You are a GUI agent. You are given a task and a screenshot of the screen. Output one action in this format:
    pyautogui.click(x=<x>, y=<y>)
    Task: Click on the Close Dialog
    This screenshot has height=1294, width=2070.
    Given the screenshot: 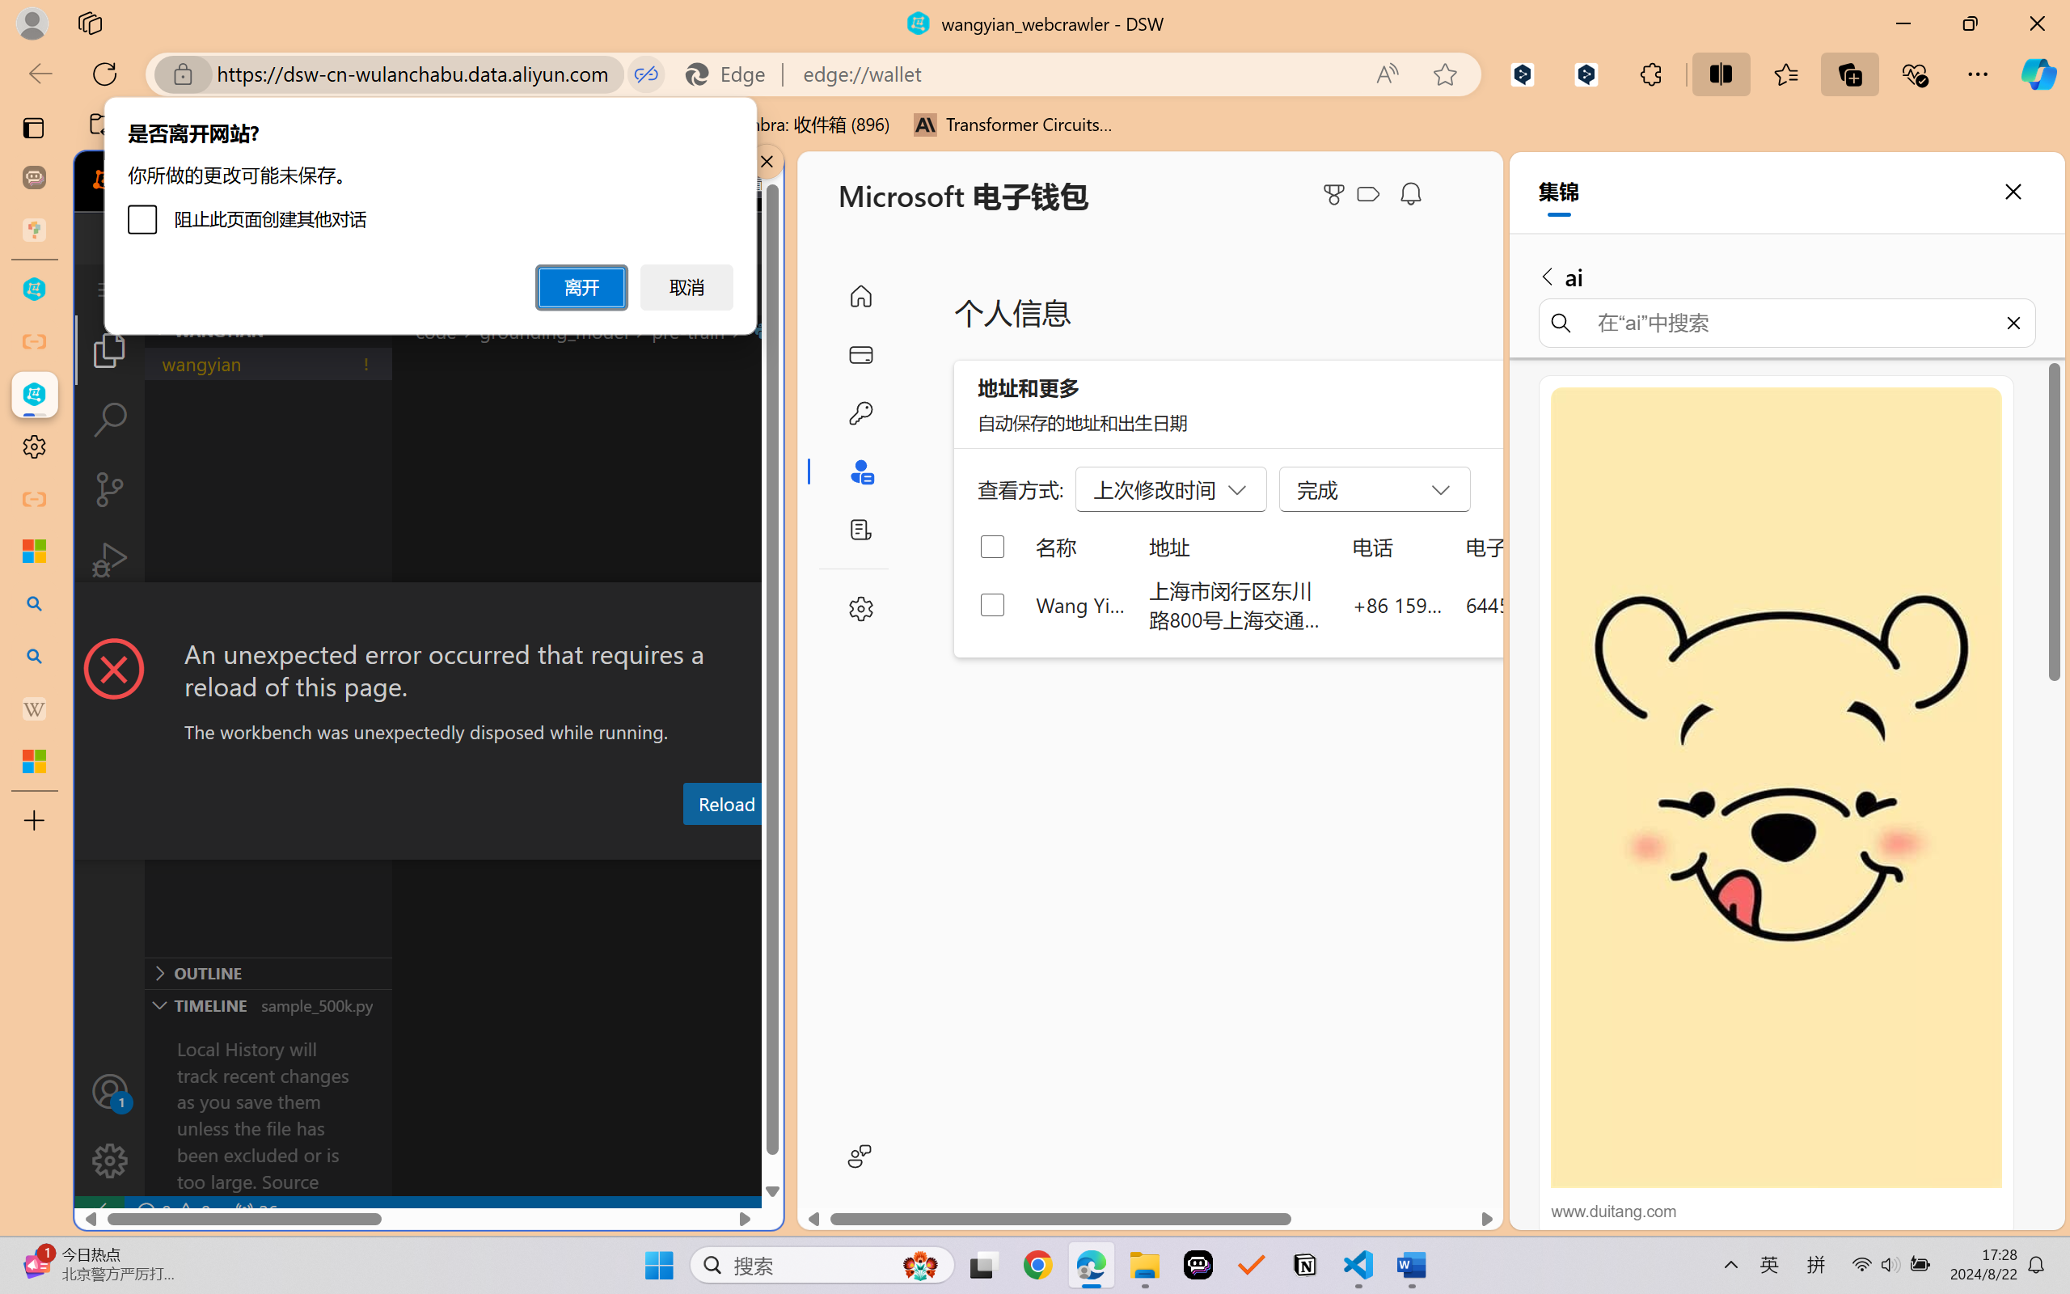 What is the action you would take?
    pyautogui.click(x=776, y=612)
    